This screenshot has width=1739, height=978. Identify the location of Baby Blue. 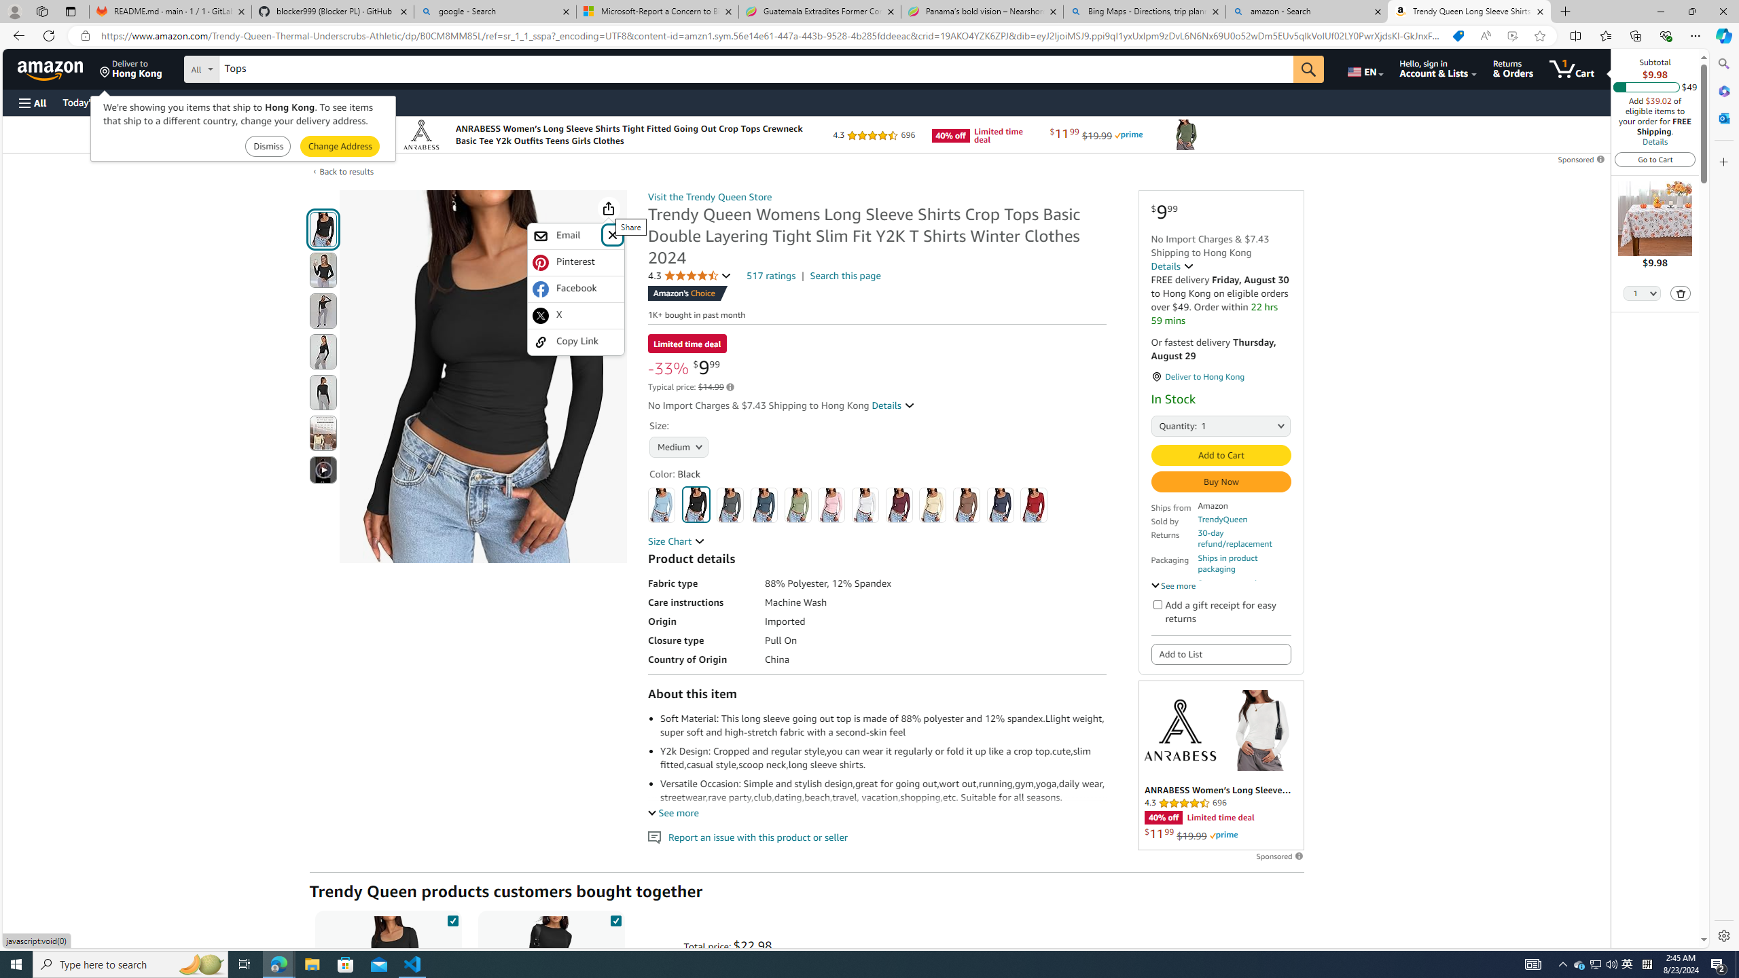
(662, 505).